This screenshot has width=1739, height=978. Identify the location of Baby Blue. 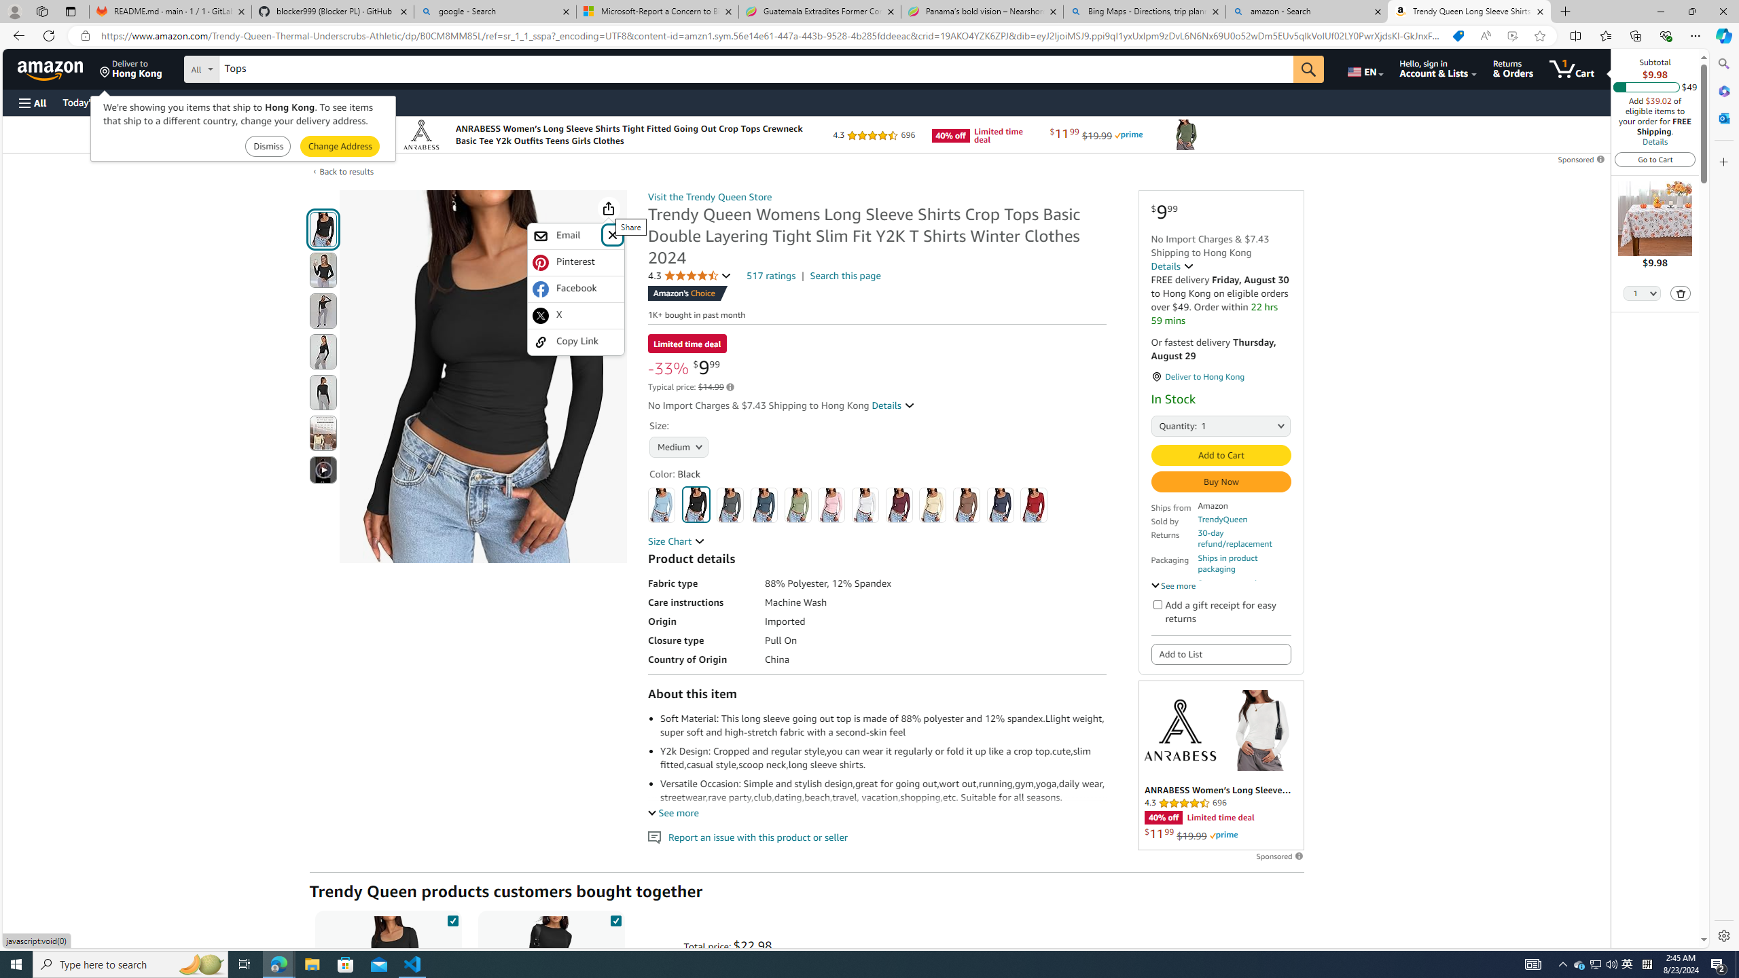
(662, 505).